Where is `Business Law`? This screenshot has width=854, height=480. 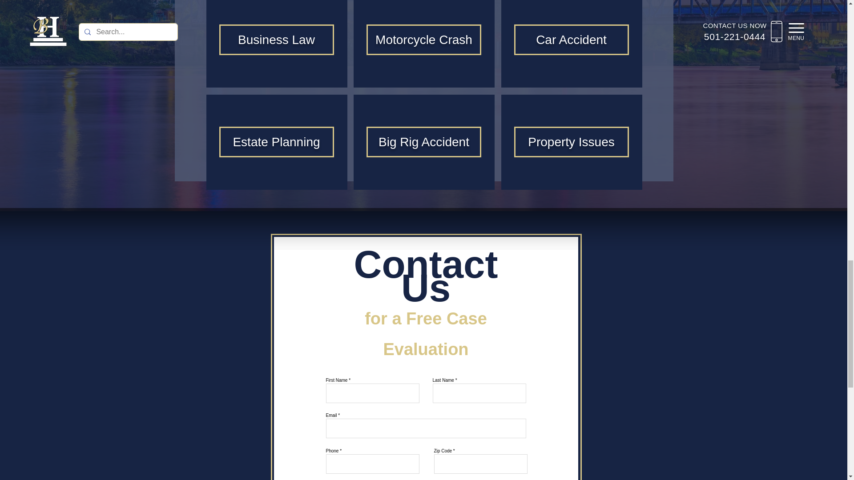 Business Law is located at coordinates (277, 40).